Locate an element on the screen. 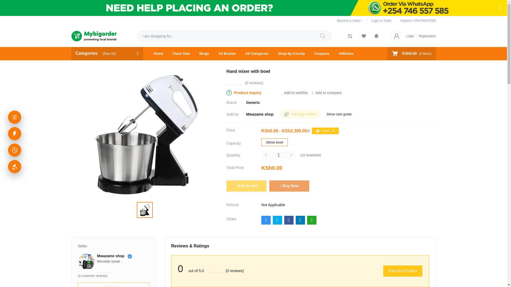 This screenshot has height=287, width=511. Cart is located at coordinates (411, 53).